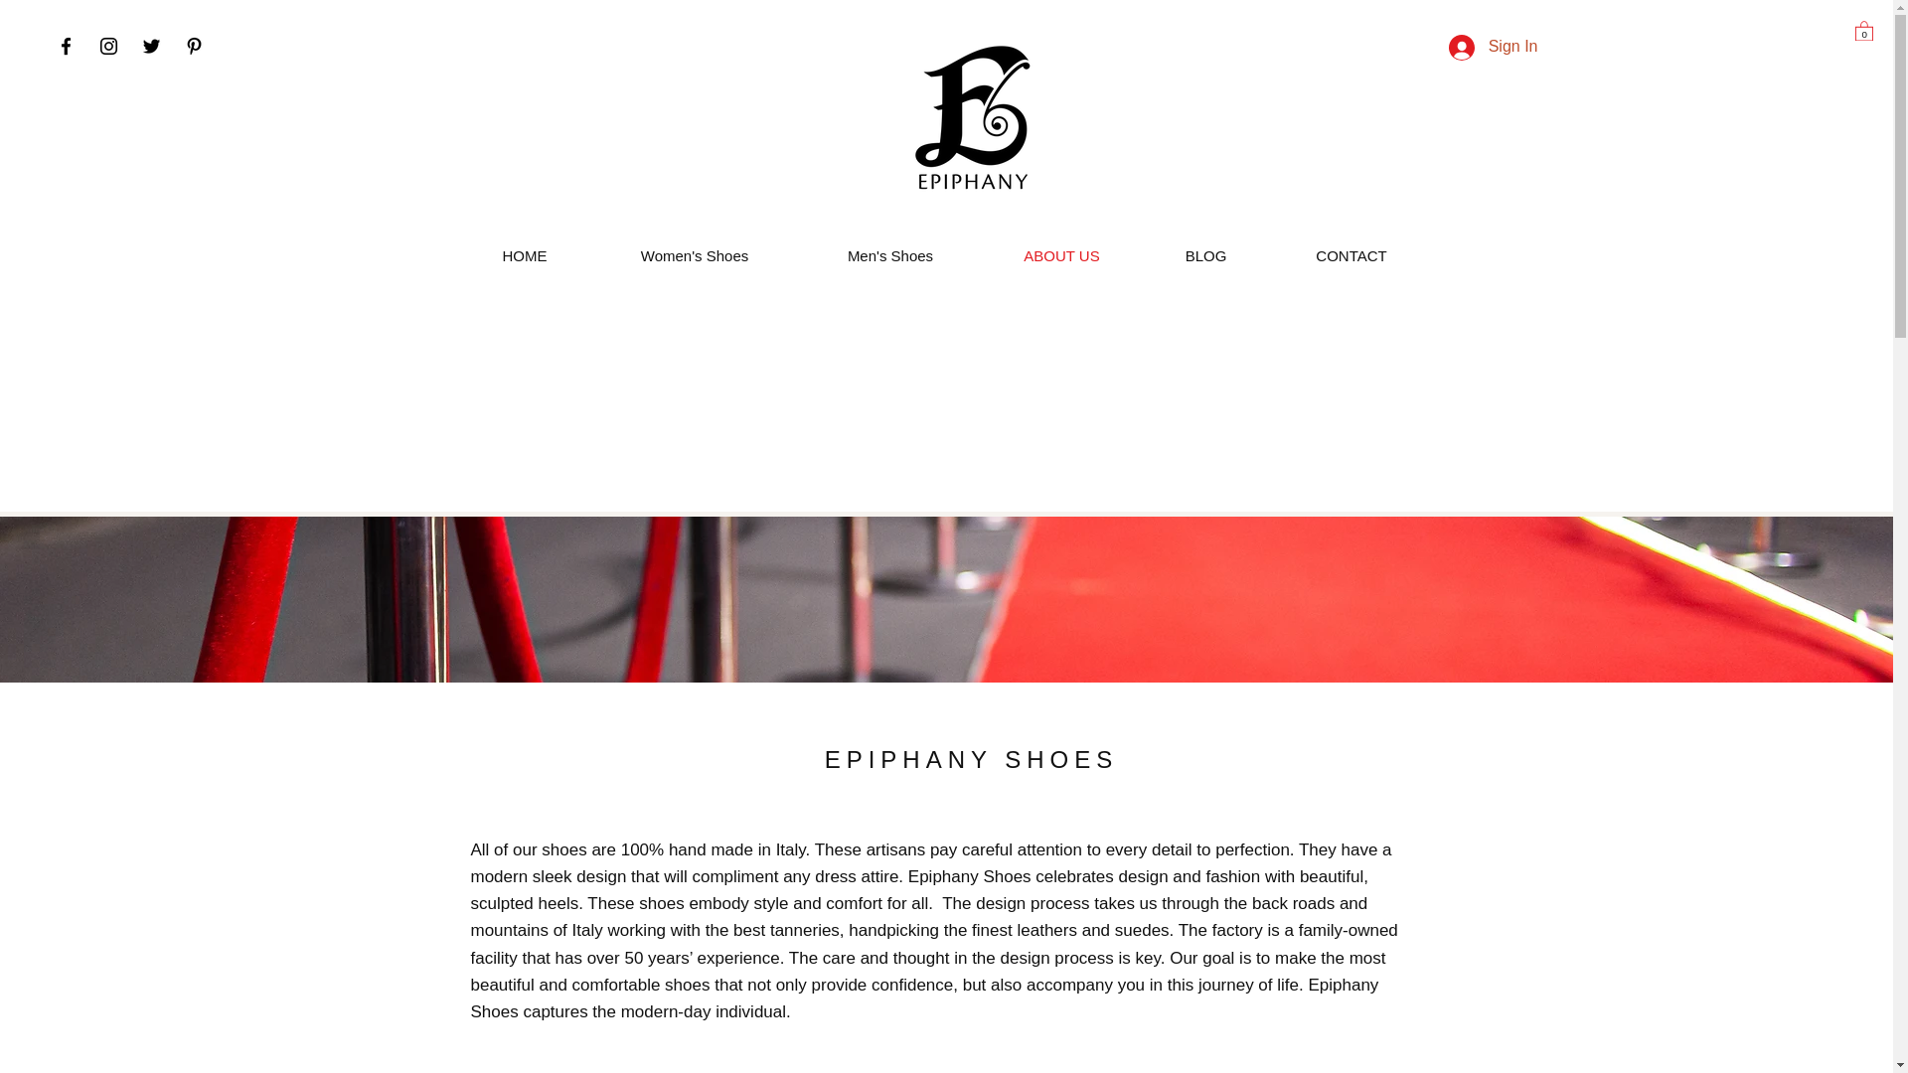 The image size is (1908, 1073). Describe the element at coordinates (525, 256) in the screenshot. I see `HOME` at that location.